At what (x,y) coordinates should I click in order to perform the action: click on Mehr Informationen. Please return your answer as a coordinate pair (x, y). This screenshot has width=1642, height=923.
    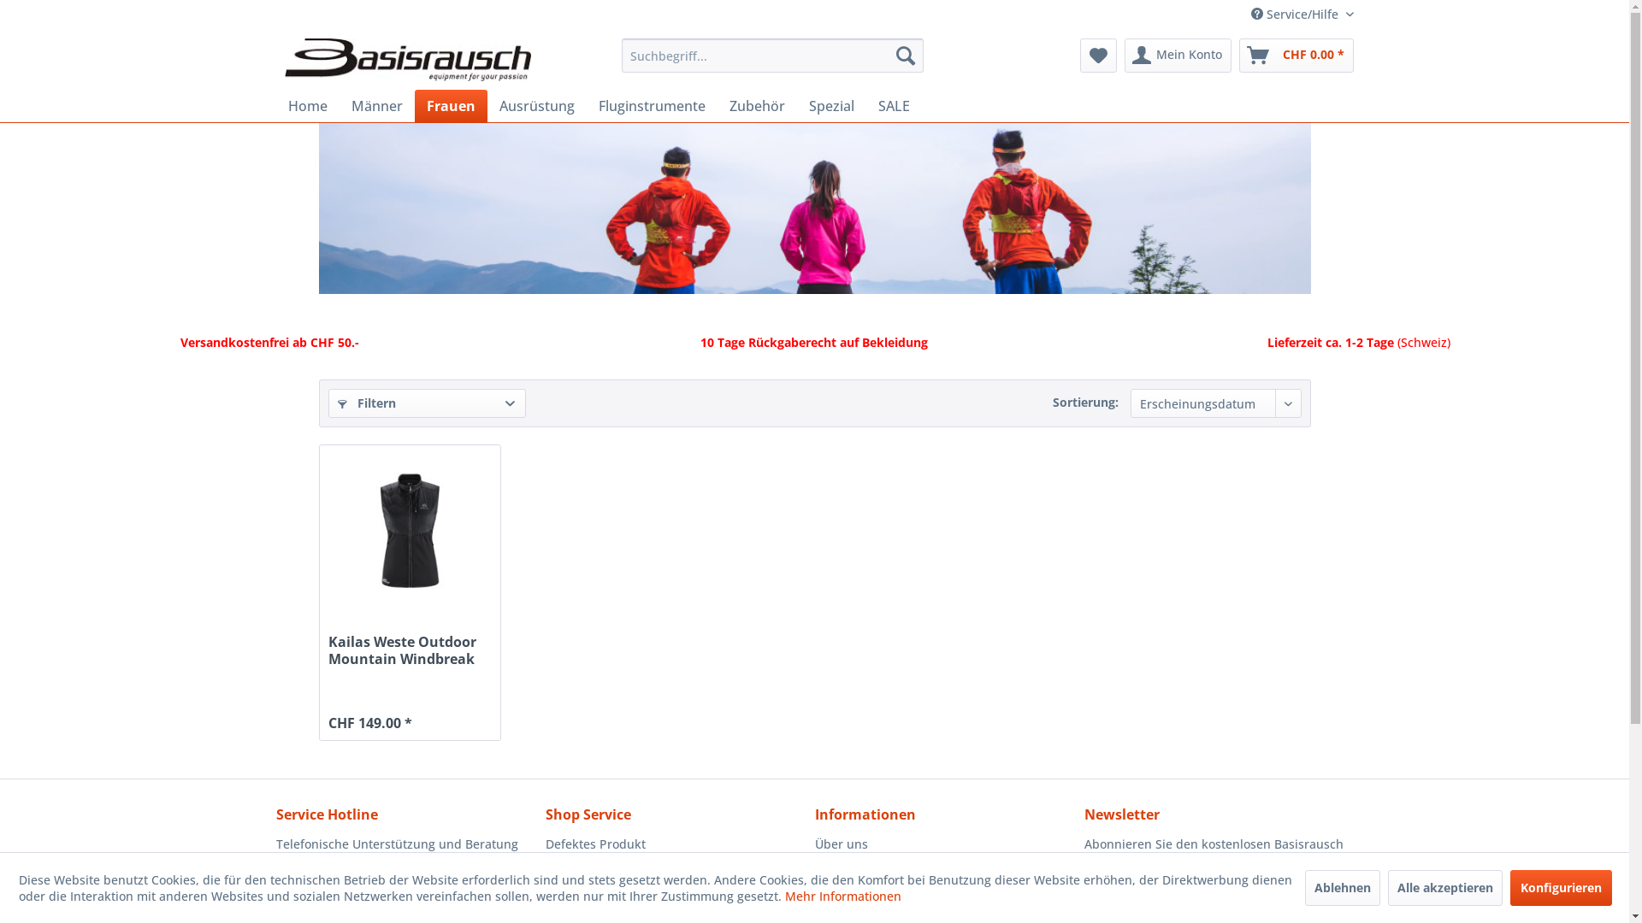
    Looking at the image, I should click on (843, 896).